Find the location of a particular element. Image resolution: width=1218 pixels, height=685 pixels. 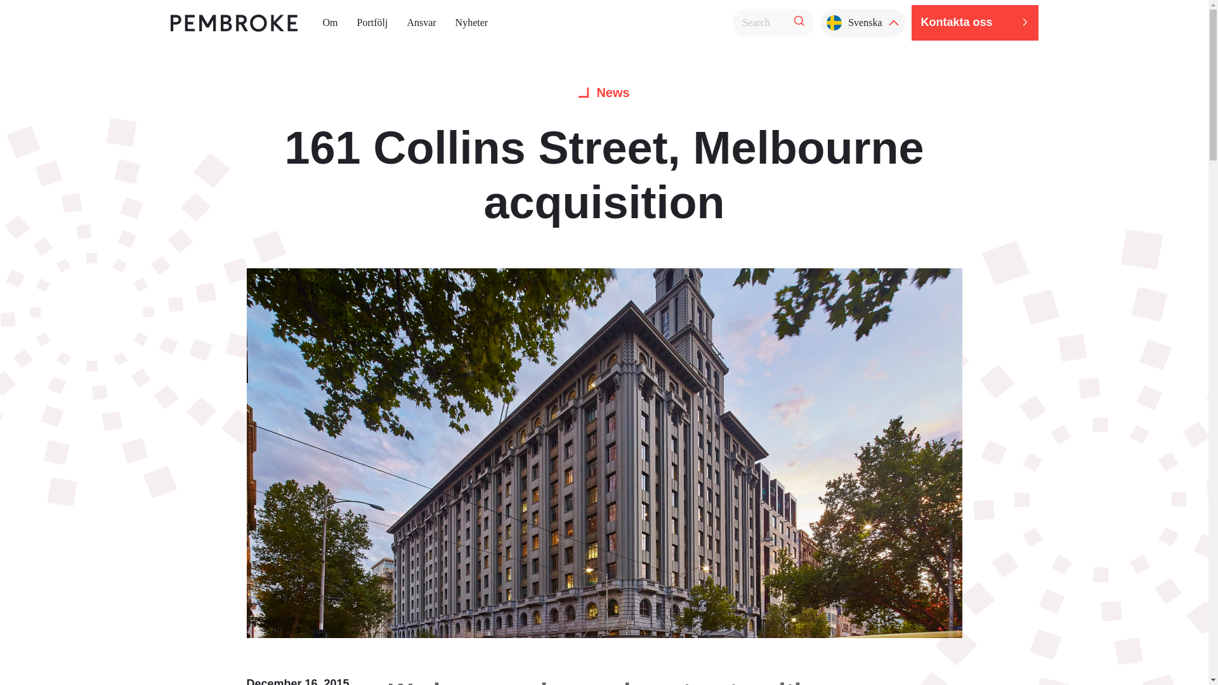

Nyheter is located at coordinates (472, 23).